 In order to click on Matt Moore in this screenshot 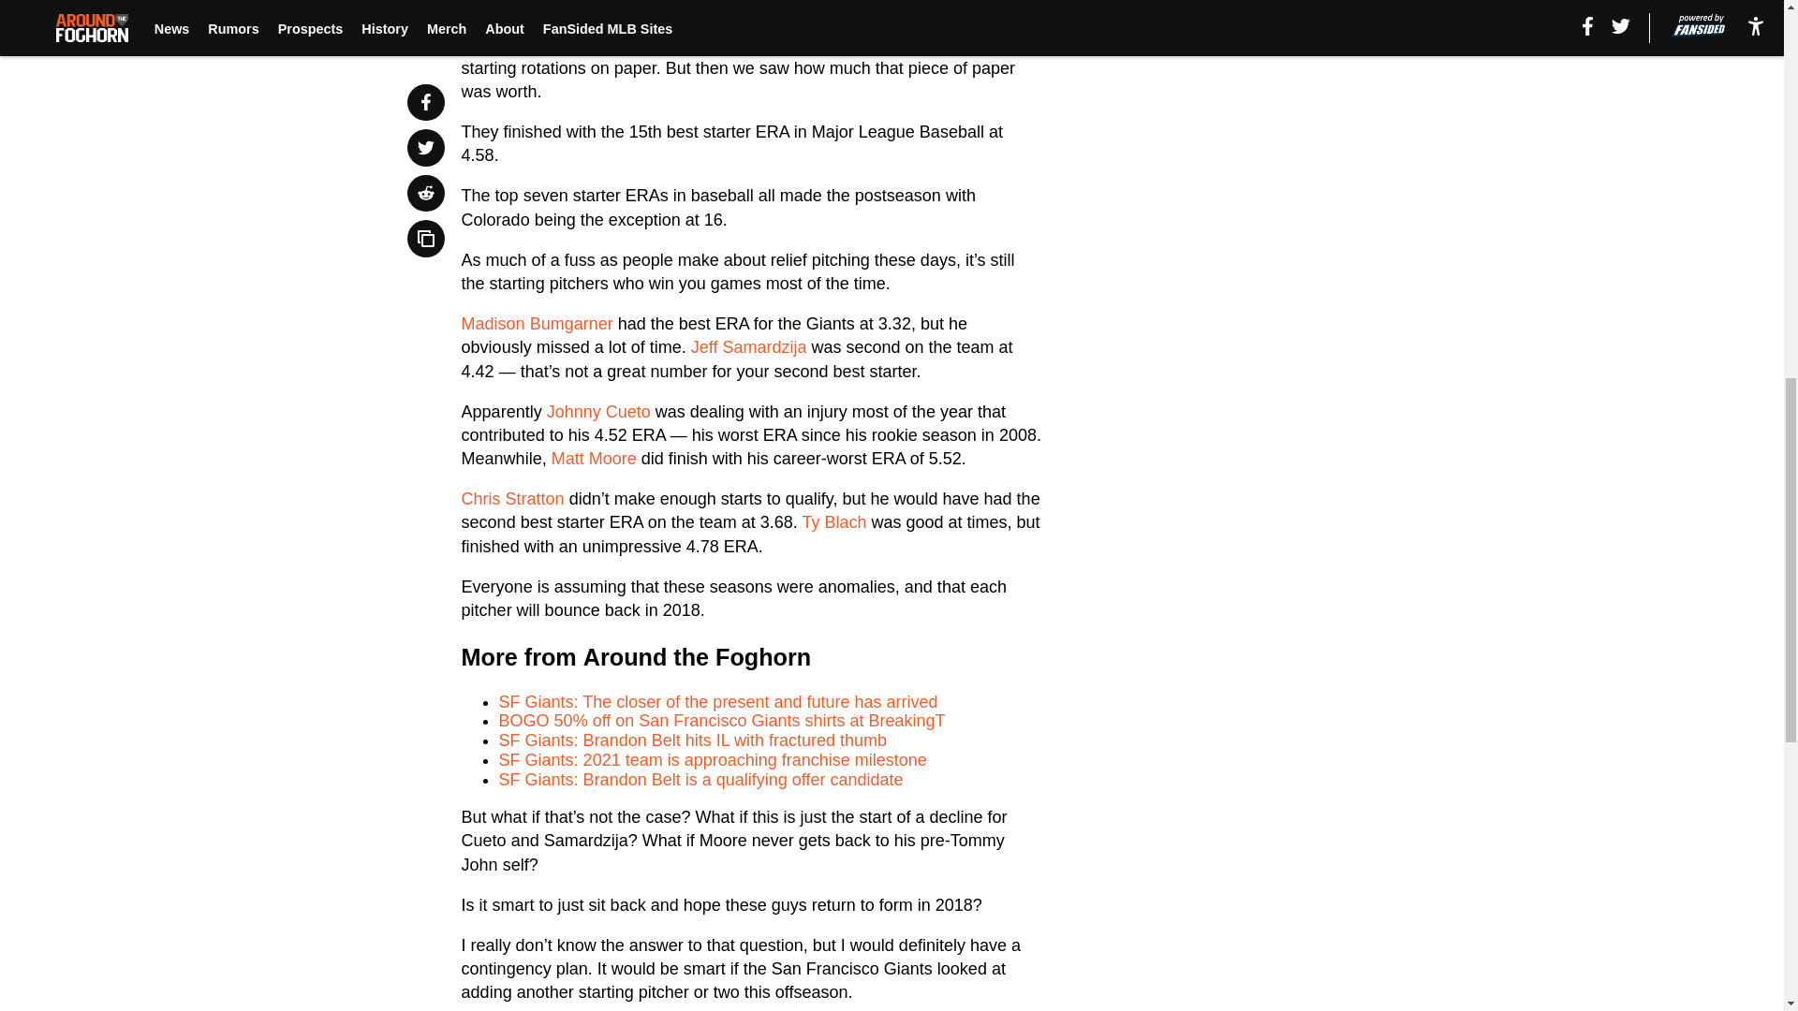, I will do `click(594, 459)`.